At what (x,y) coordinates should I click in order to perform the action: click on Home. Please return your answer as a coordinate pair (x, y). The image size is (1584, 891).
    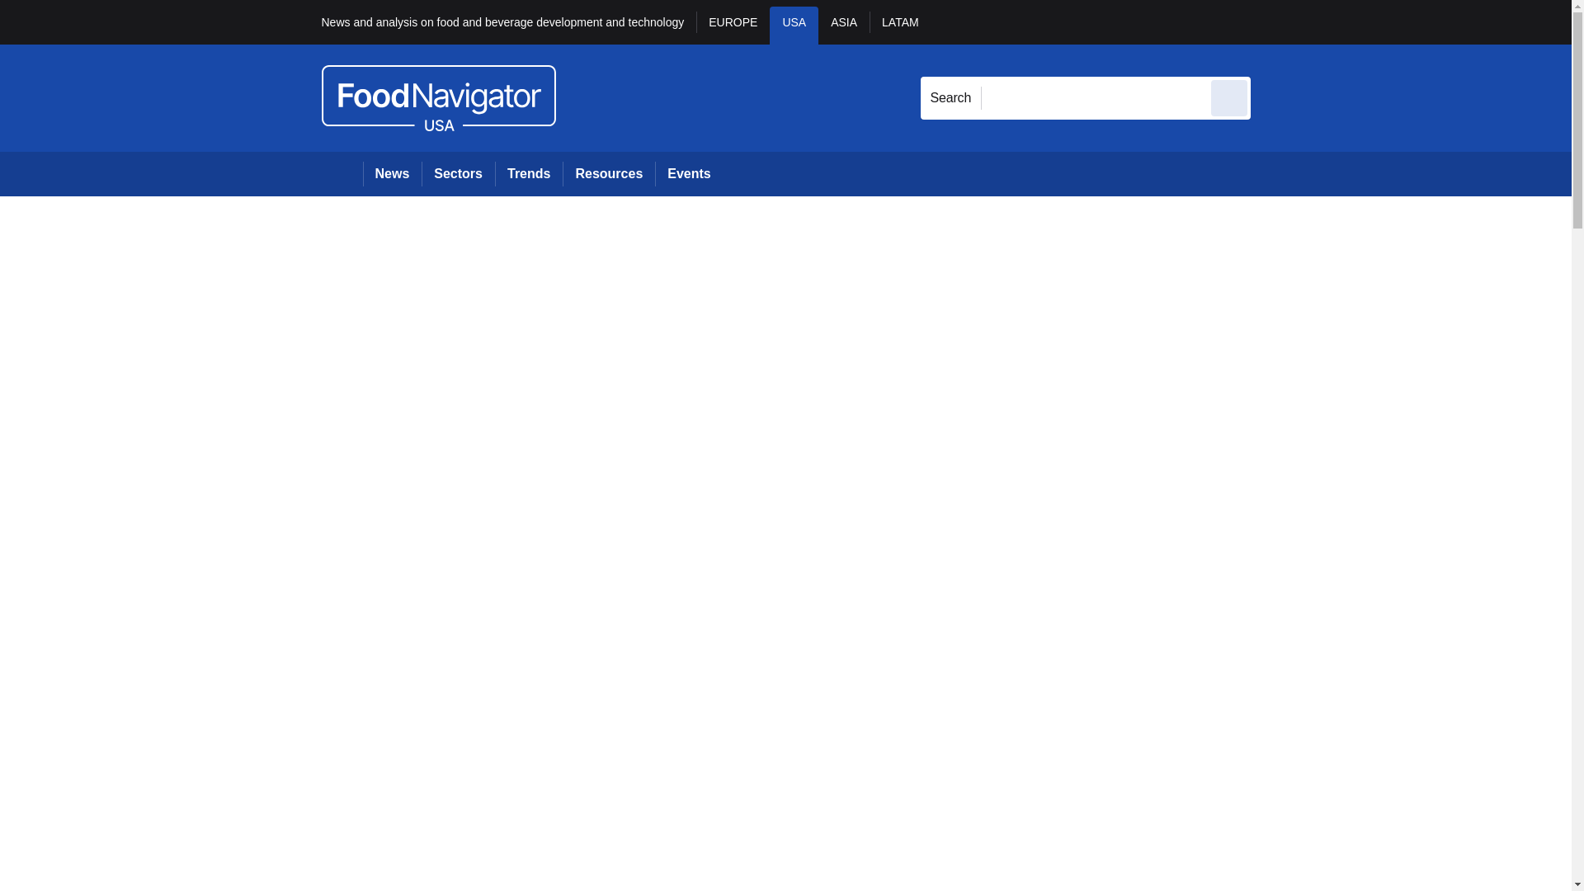
    Looking at the image, I should click on (342, 173).